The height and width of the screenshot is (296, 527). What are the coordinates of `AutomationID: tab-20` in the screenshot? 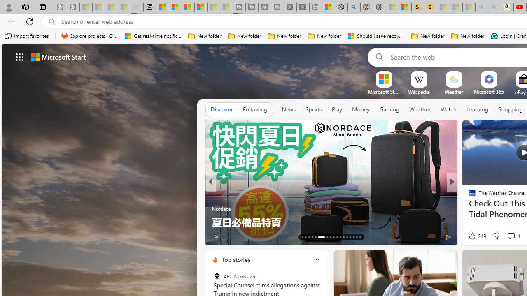 It's located at (330, 237).